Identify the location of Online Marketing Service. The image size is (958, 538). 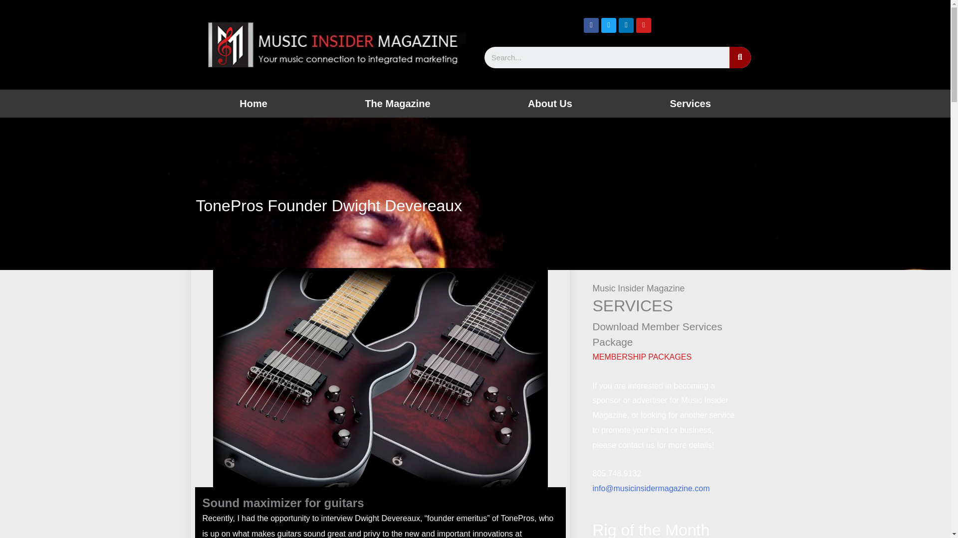
(690, 104).